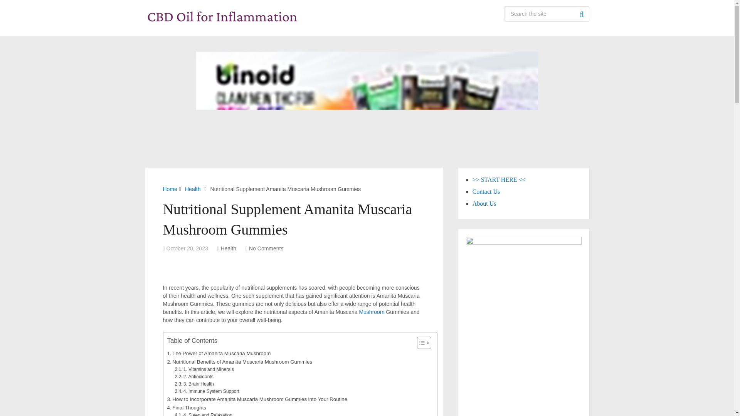  Describe the element at coordinates (203, 414) in the screenshot. I see `4. Sleep and Relaxation` at that location.